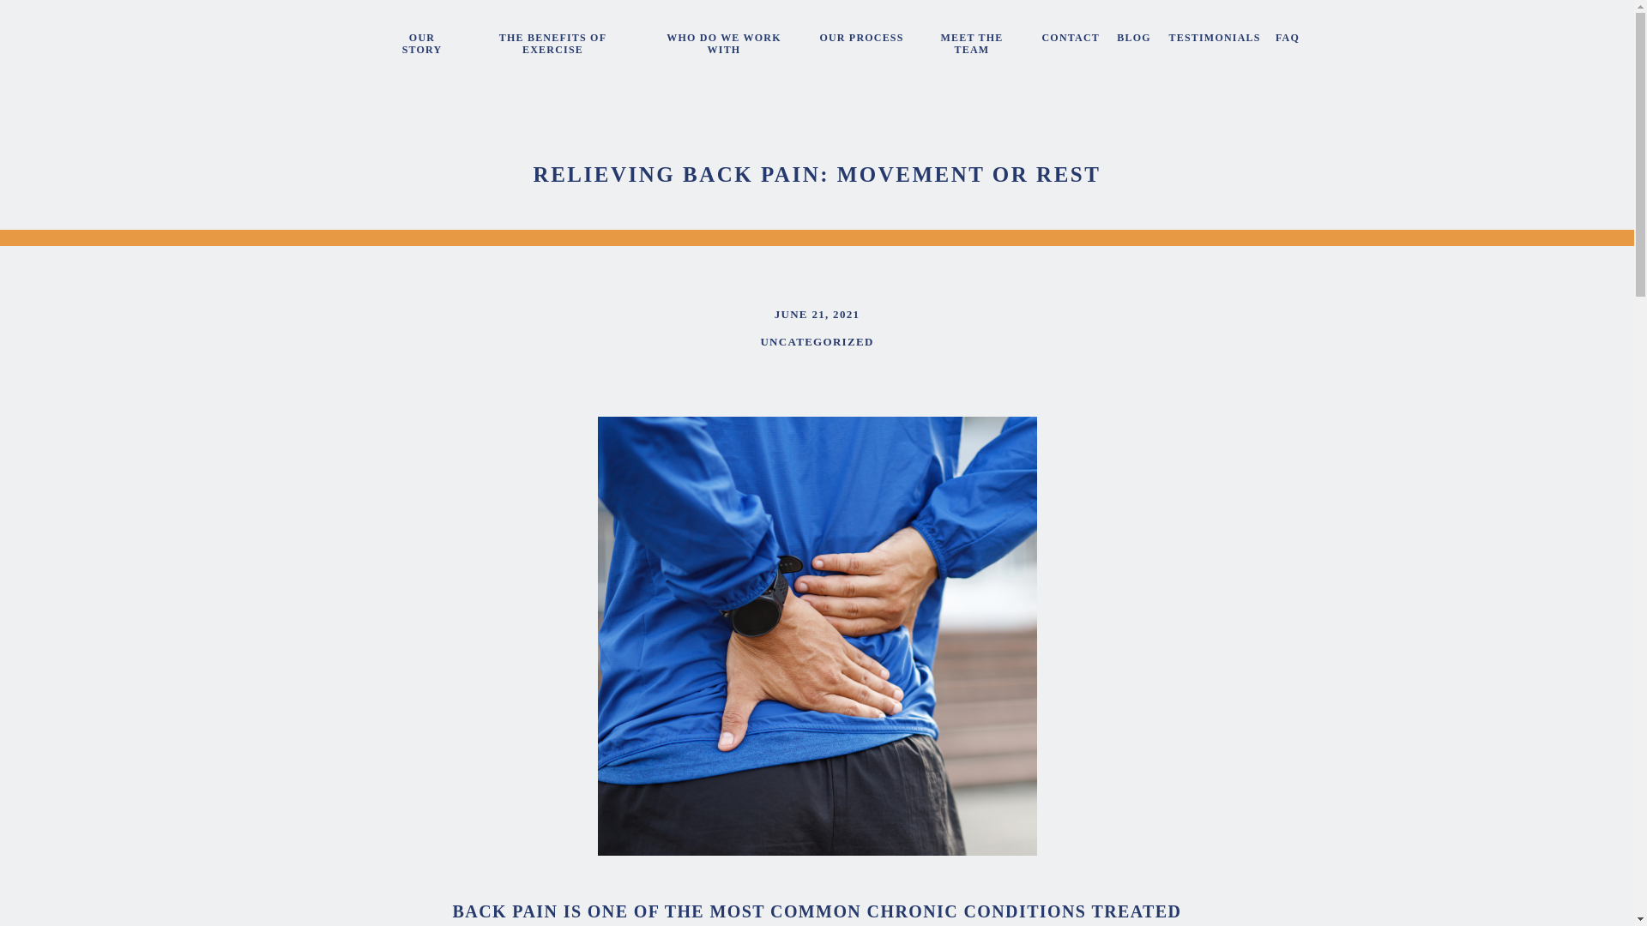  Describe the element at coordinates (421, 41) in the screenshot. I see `OUR STORY` at that location.